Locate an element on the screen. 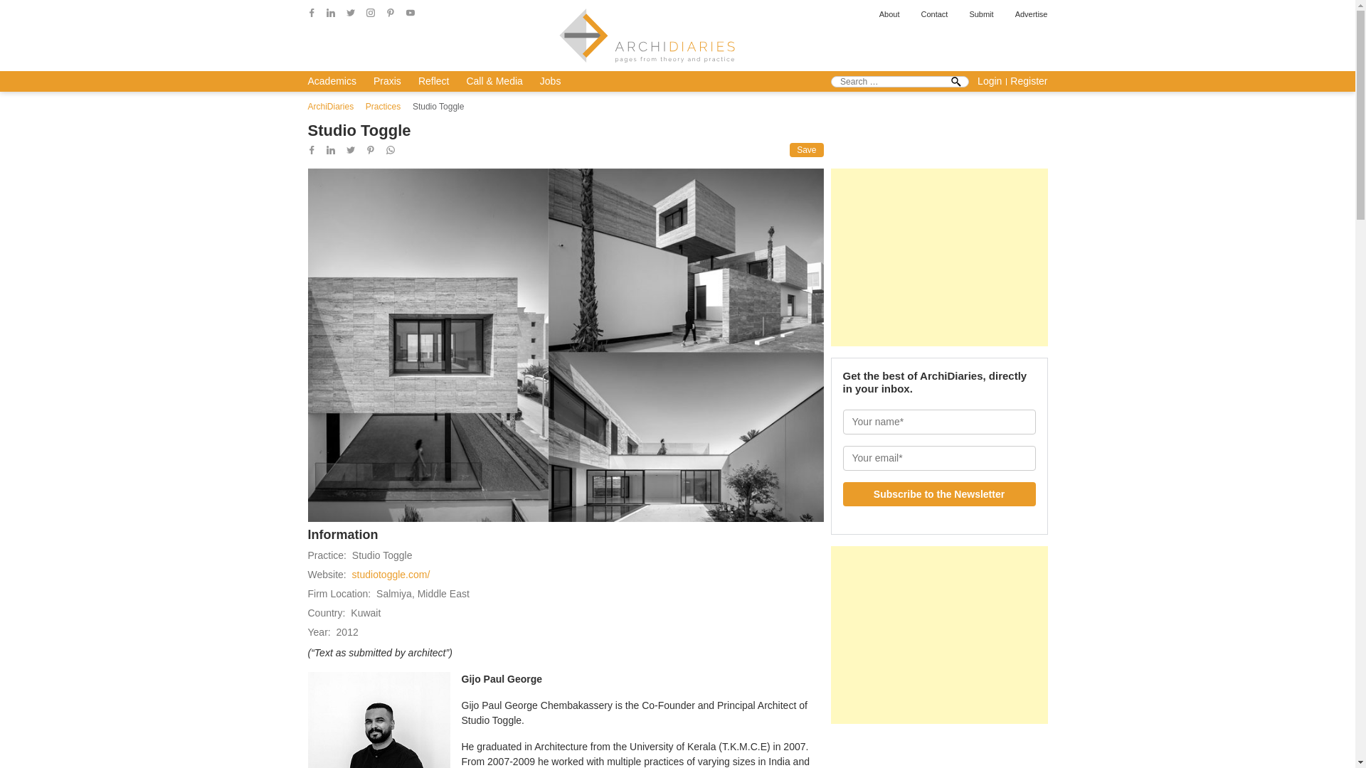 This screenshot has height=768, width=1366. About is located at coordinates (889, 14).